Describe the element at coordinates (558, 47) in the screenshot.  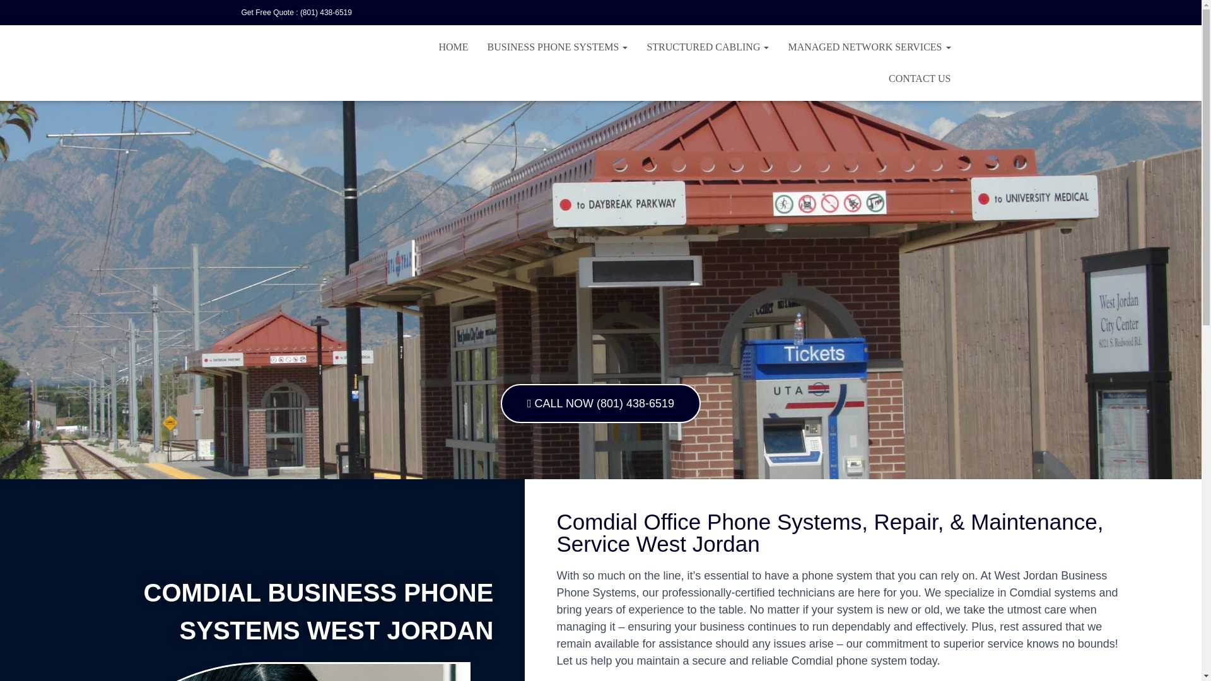
I see `BUSINESS PHONE SYSTEMS` at that location.